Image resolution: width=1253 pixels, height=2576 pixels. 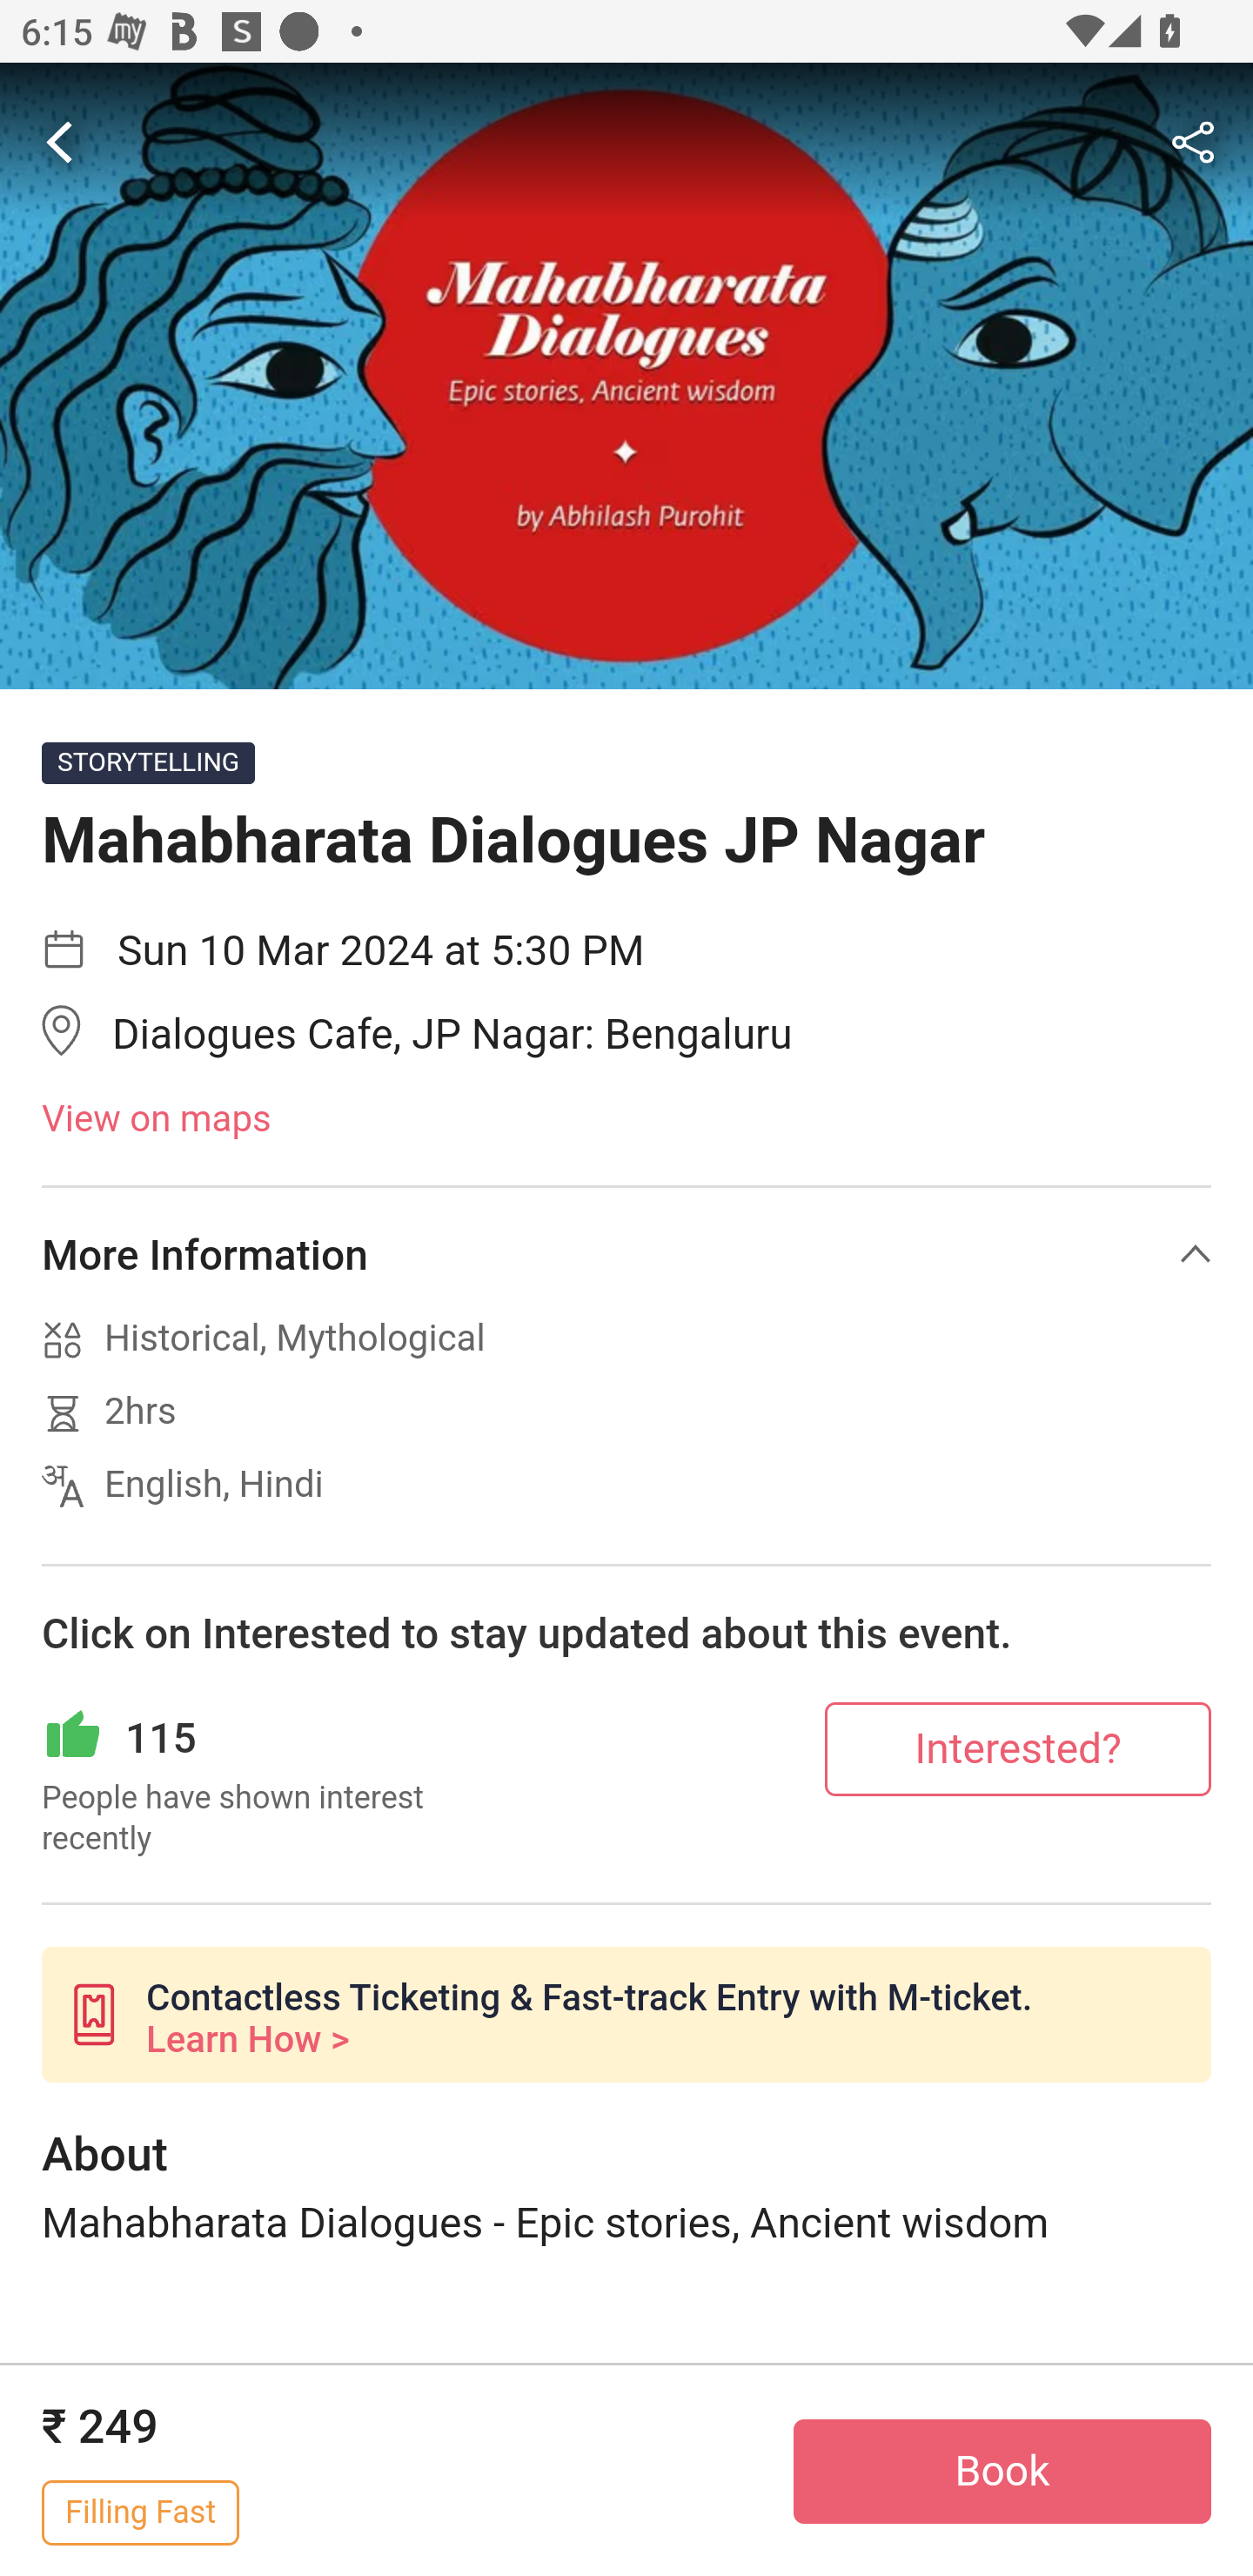 I want to click on View on maps, so click(x=626, y=1120).